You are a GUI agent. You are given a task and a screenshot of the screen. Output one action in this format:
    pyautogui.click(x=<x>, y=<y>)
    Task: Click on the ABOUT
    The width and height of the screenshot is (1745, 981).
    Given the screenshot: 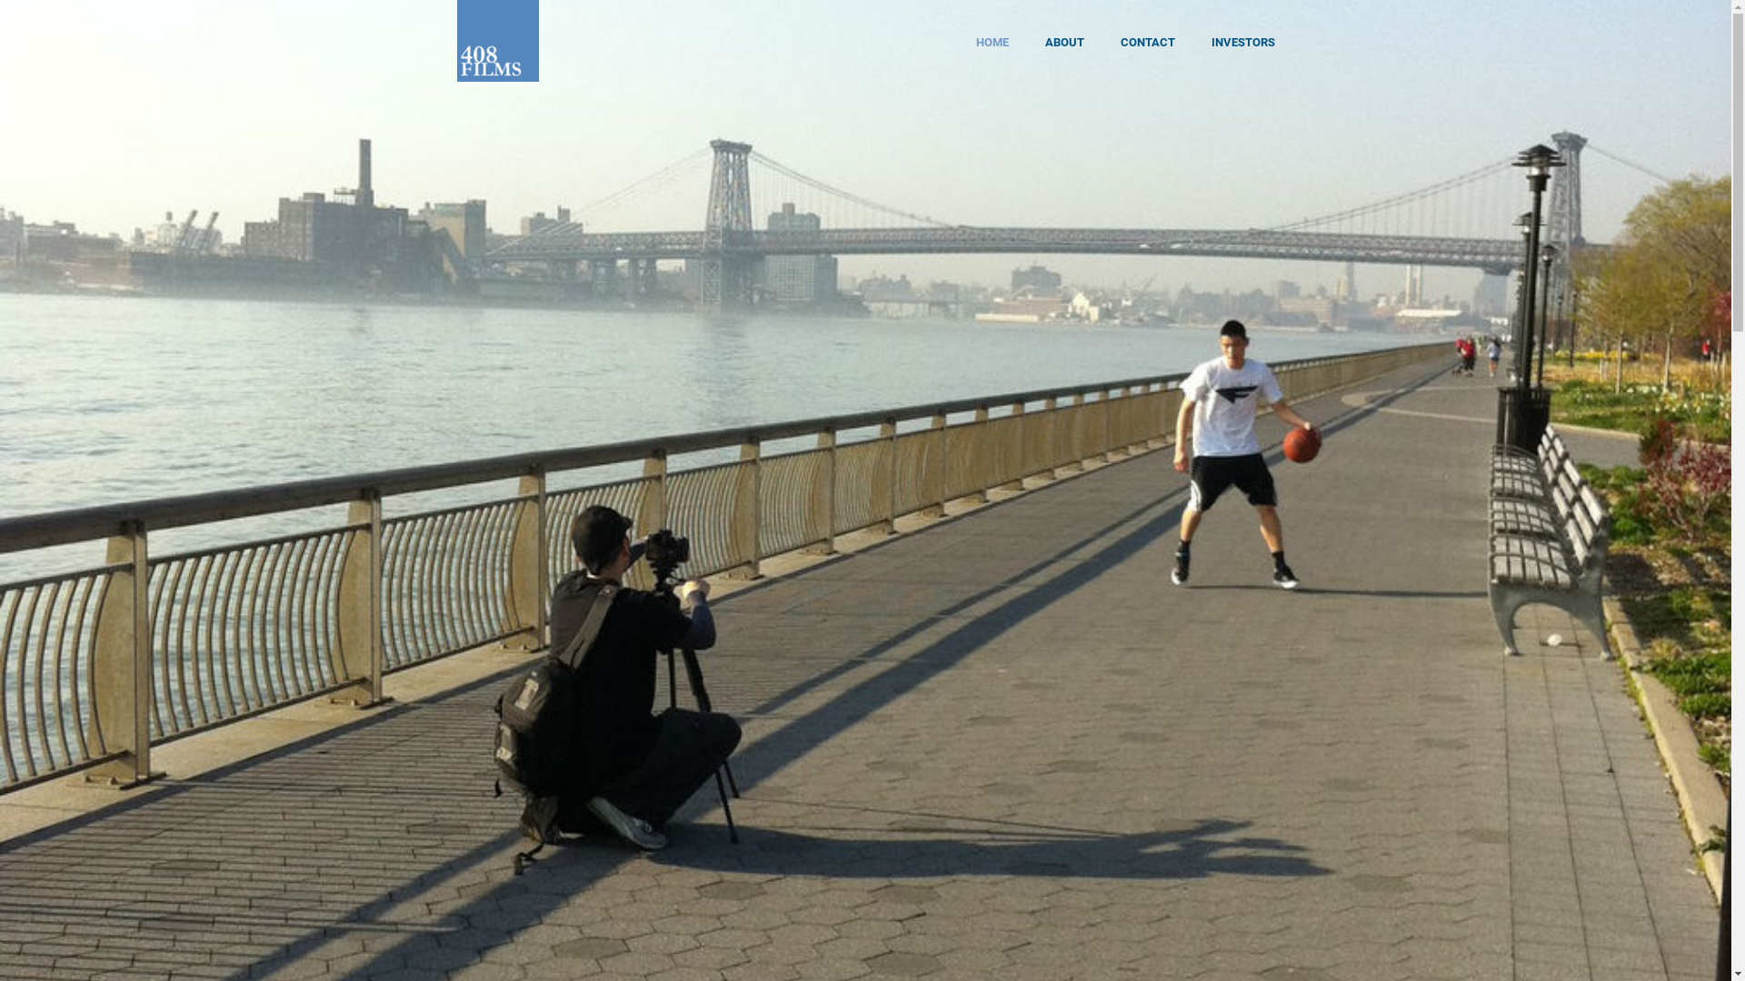 What is the action you would take?
    pyautogui.click(x=1065, y=41)
    